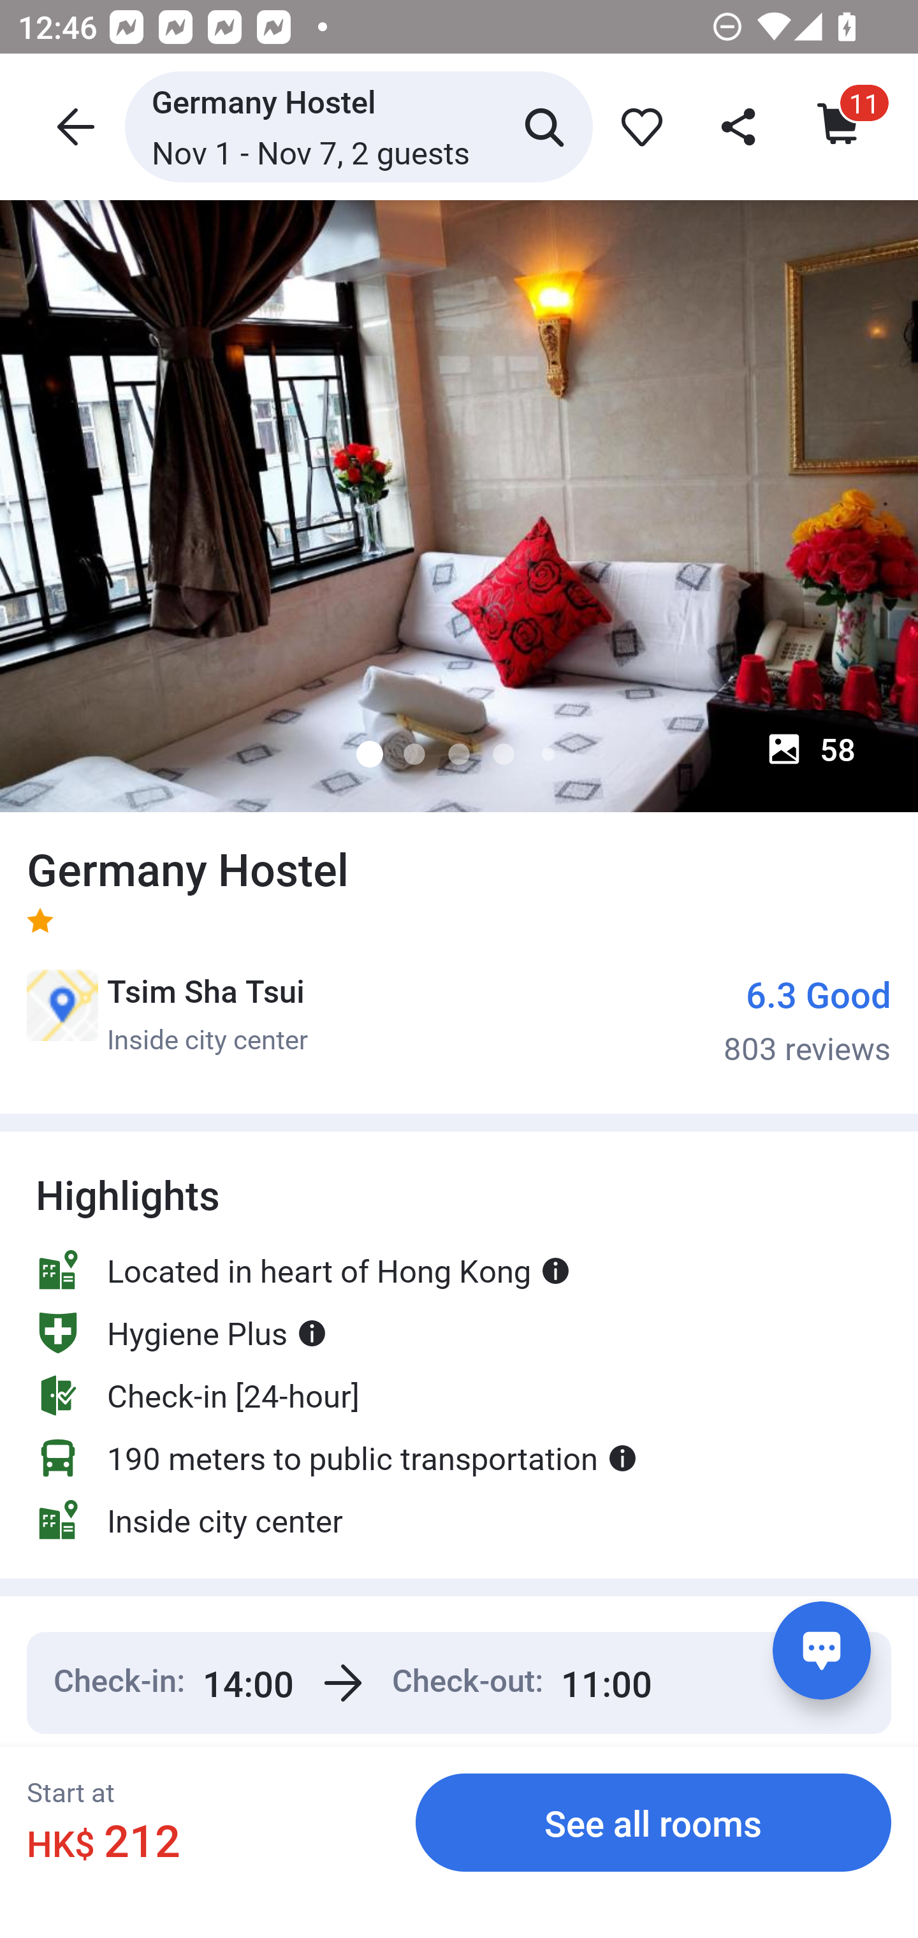 Image resolution: width=918 pixels, height=1938 pixels. I want to click on 6.3 Good 803 reviews, so click(807, 1019).